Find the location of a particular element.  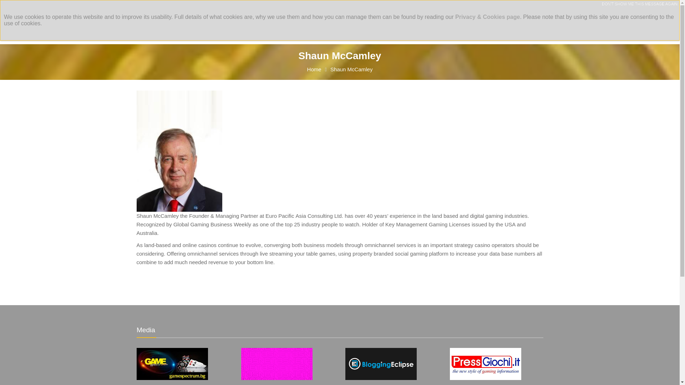

About us is located at coordinates (238, 28).